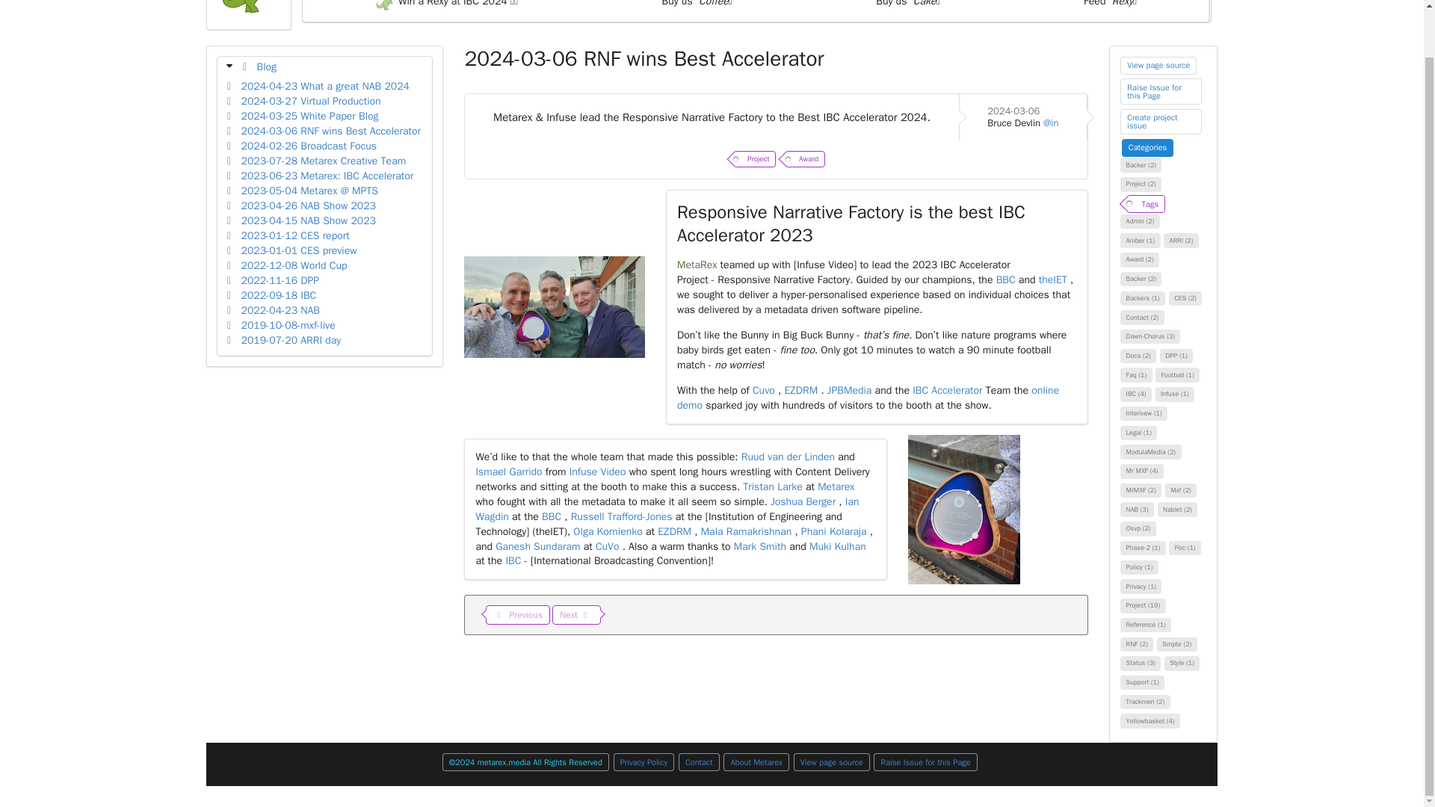 This screenshot has height=807, width=1435. Describe the element at coordinates (280, 311) in the screenshot. I see `2022-04-23 NAB` at that location.